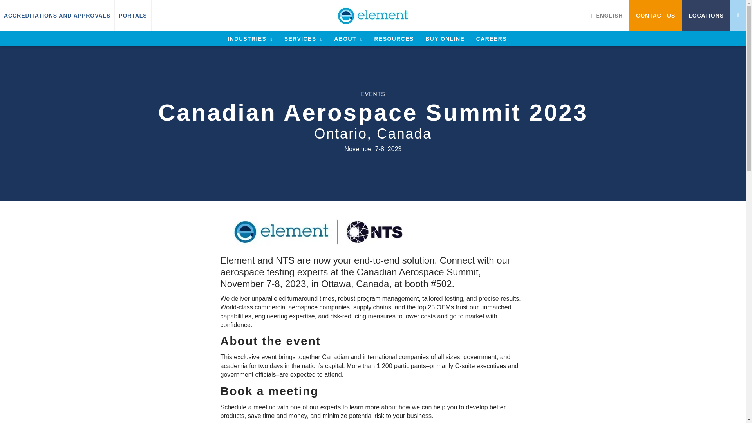 Image resolution: width=752 pixels, height=423 pixels. I want to click on CONTACT US, so click(656, 16).